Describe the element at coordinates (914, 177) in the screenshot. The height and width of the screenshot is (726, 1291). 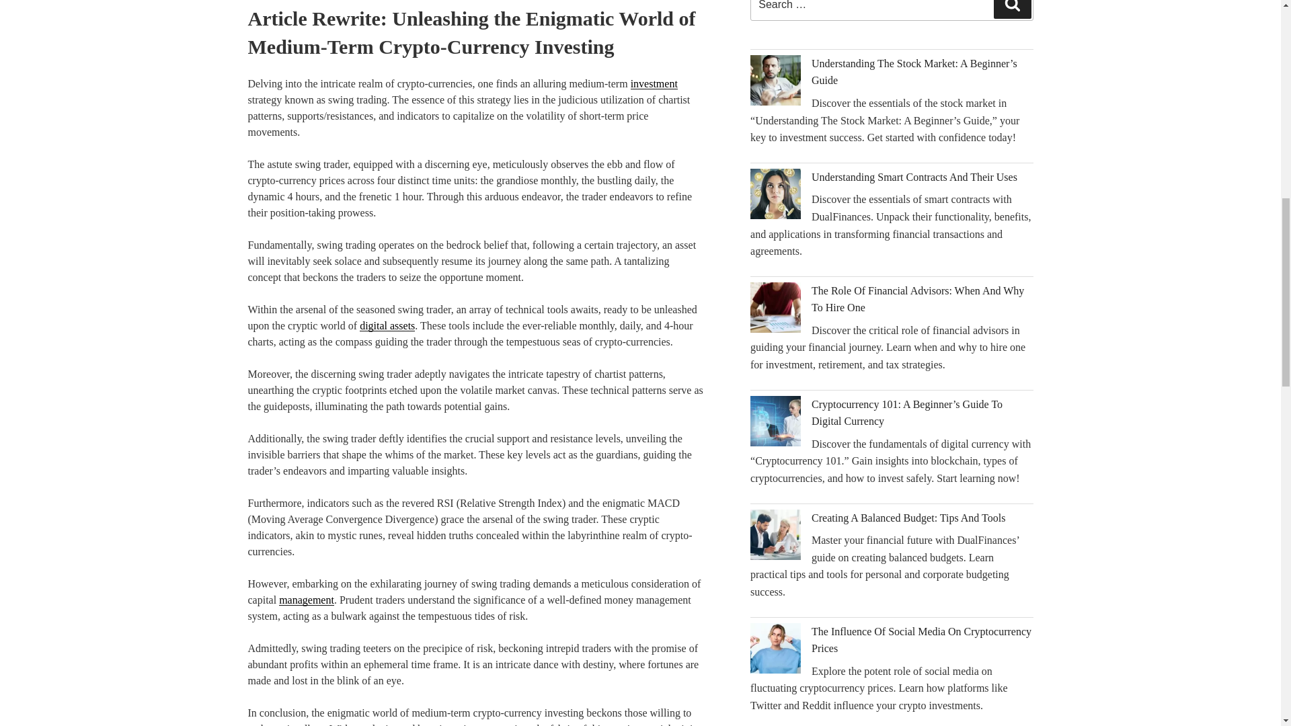
I see `Understanding Smart Contracts And Their Uses` at that location.